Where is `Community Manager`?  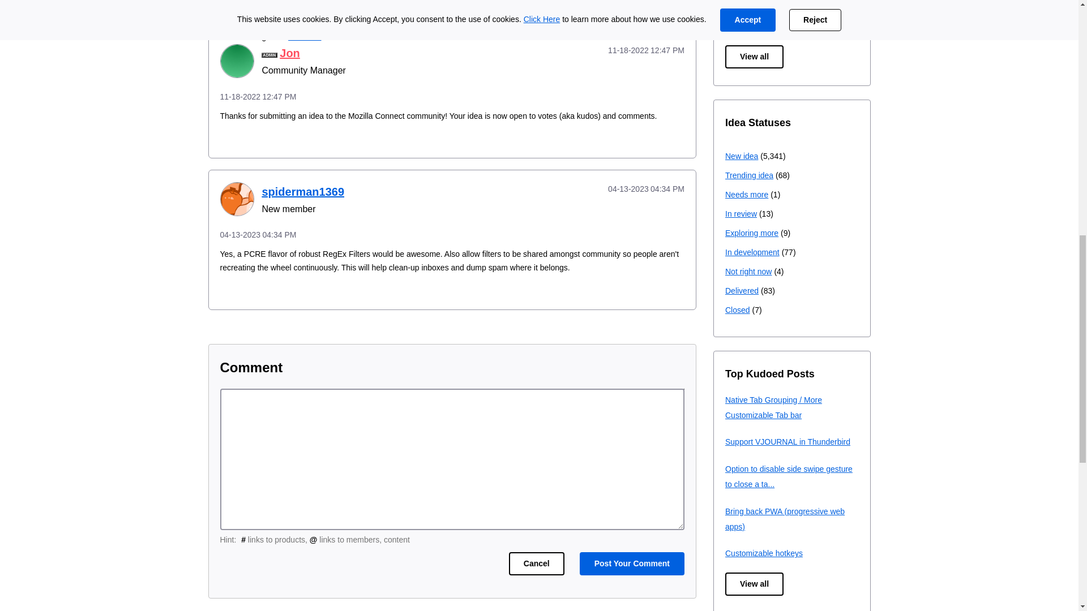 Community Manager is located at coordinates (269, 54).